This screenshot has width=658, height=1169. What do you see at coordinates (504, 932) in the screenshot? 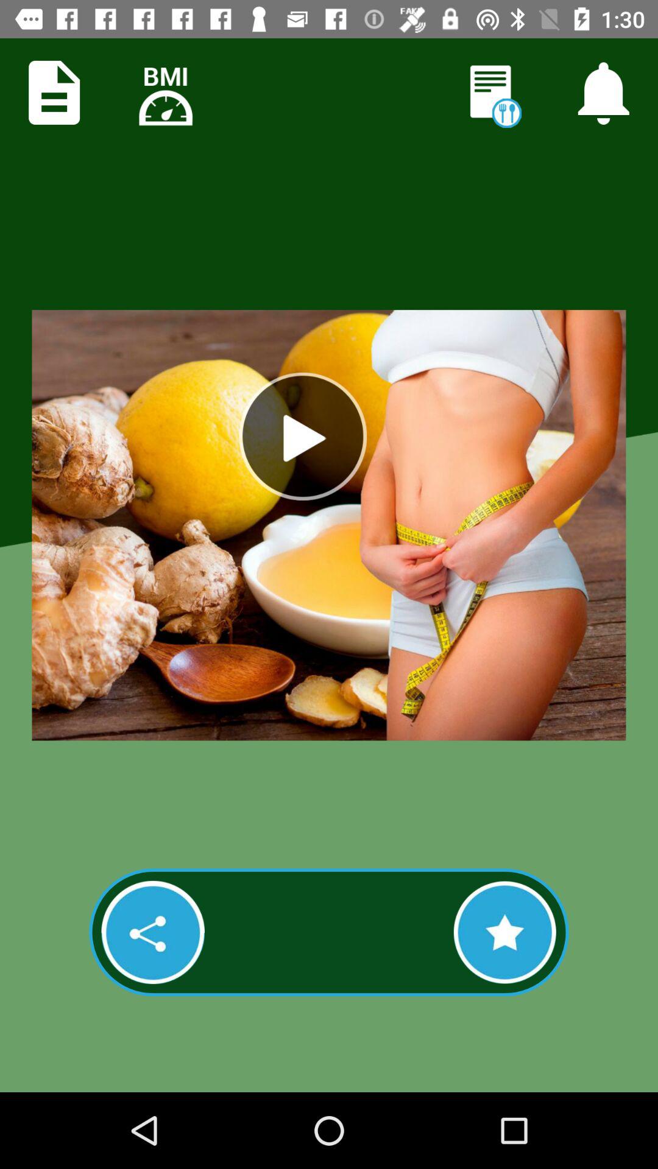
I see `favorite this video` at bounding box center [504, 932].